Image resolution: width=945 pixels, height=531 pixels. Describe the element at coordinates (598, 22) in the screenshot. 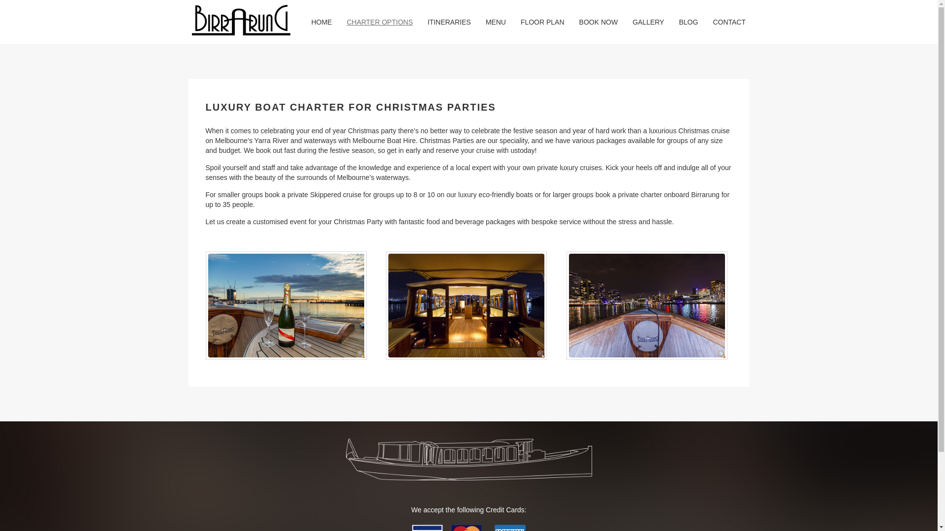

I see `BOOK NOW` at that location.